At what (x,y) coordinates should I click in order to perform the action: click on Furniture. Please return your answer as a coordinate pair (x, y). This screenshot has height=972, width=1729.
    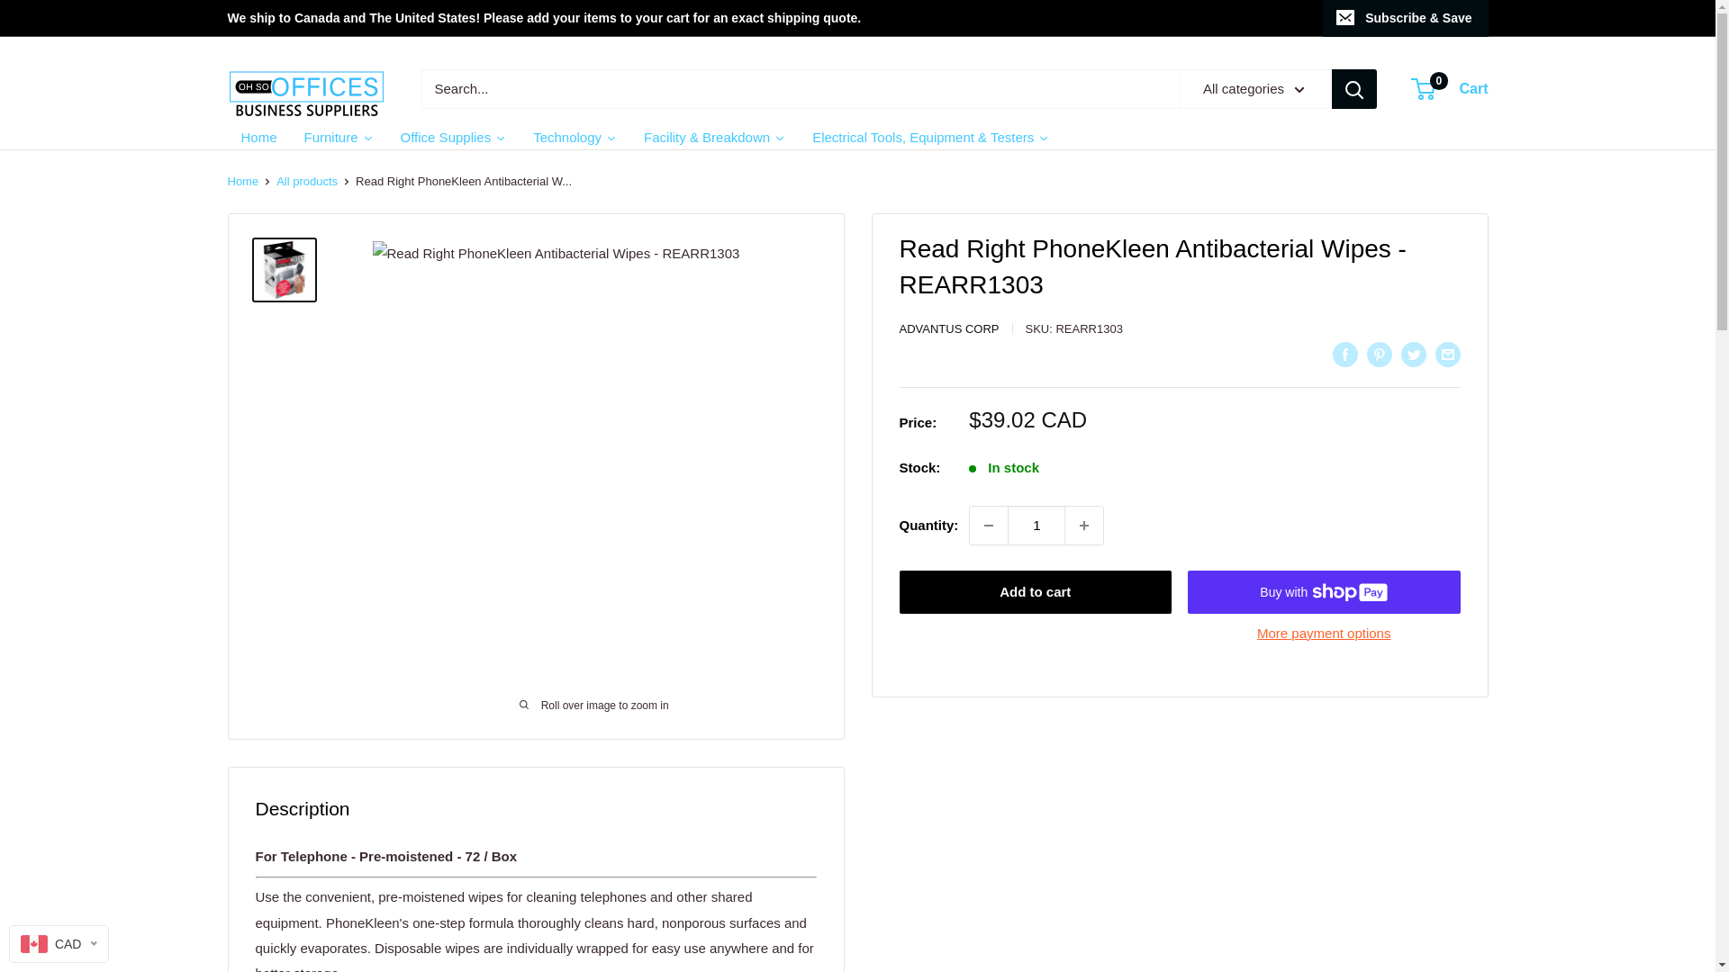
    Looking at the image, I should click on (339, 137).